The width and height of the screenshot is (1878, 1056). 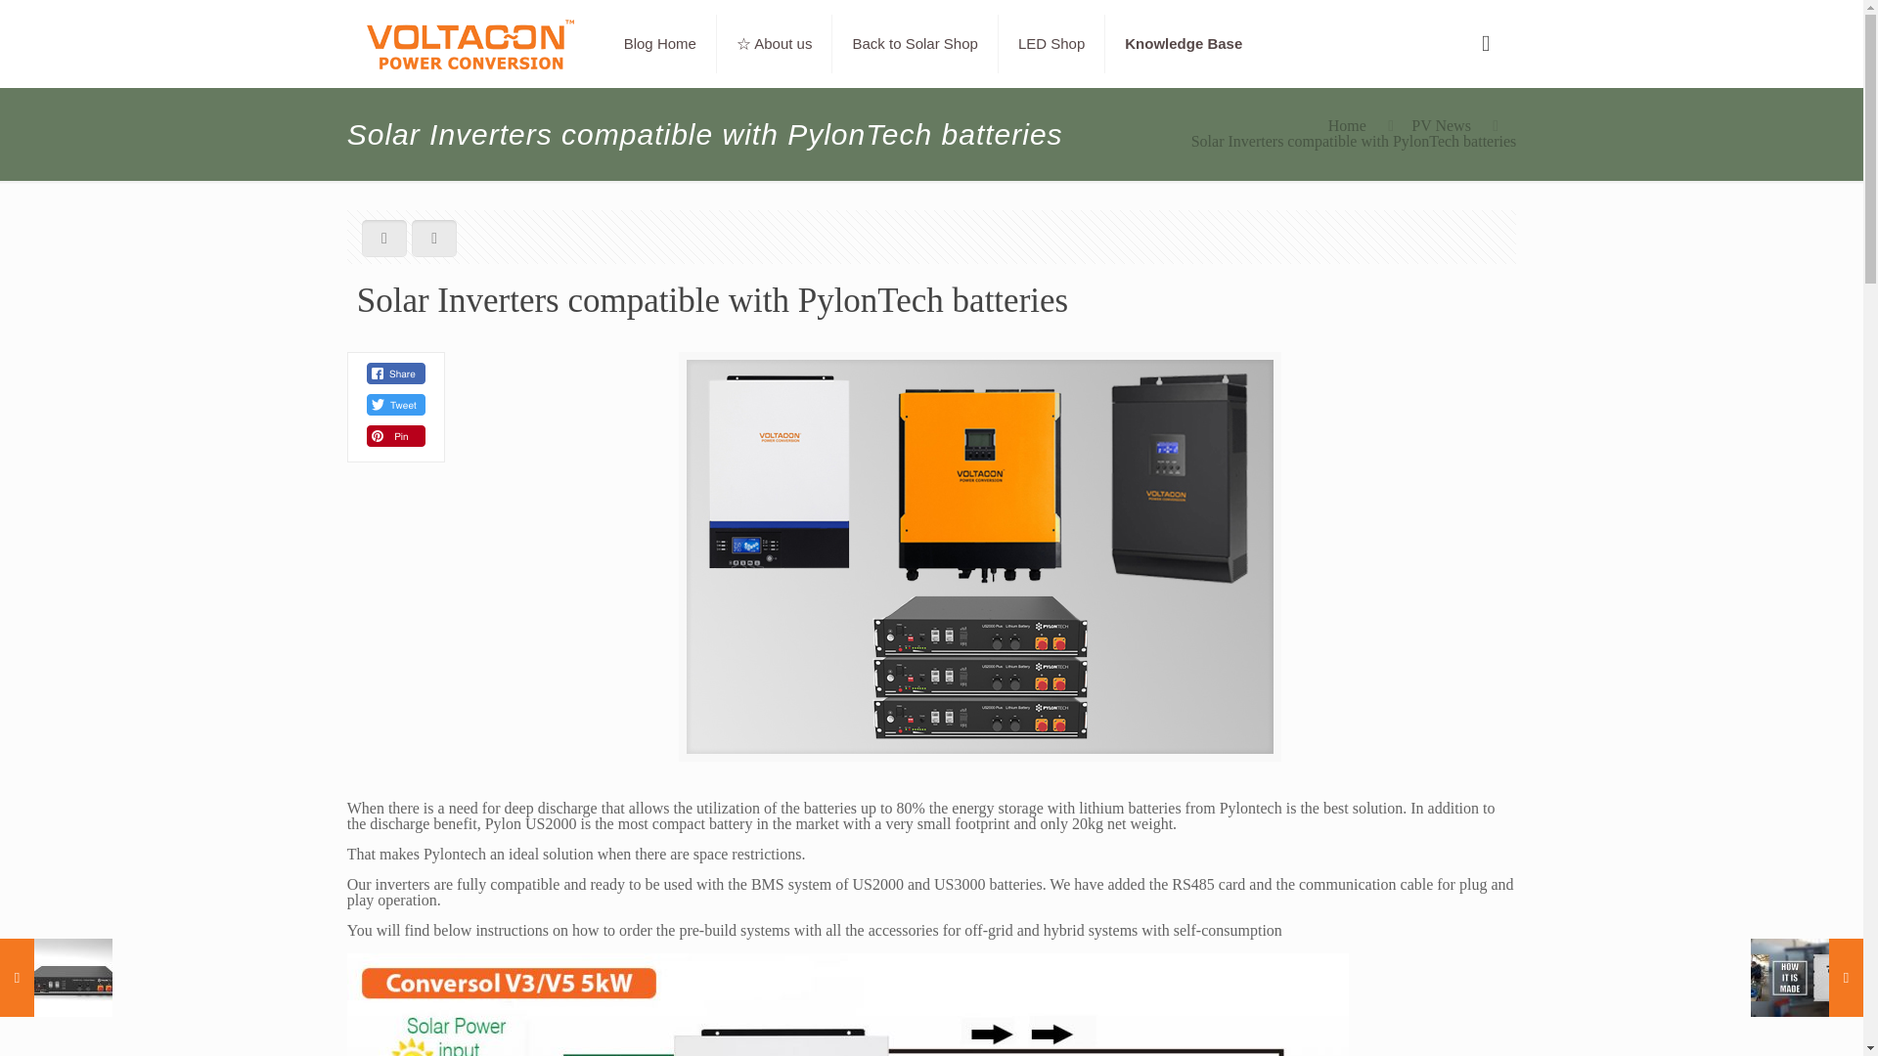 What do you see at coordinates (1184, 43) in the screenshot?
I see `Knowledge Base` at bounding box center [1184, 43].